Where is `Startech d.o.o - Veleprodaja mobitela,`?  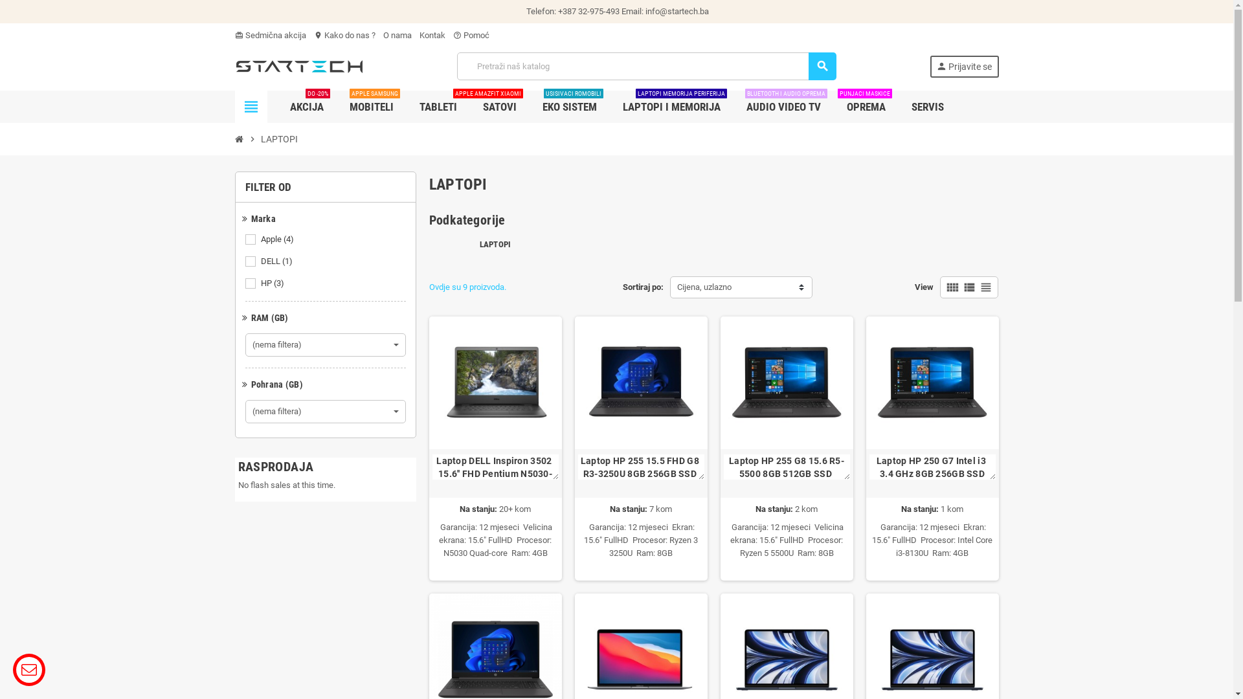 Startech d.o.o - Veleprodaja mobitela, is located at coordinates (299, 66).